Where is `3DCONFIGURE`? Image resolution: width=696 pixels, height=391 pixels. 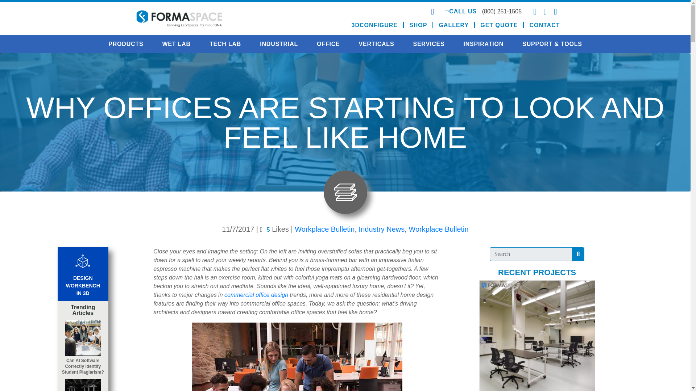 3DCONFIGURE is located at coordinates (375, 25).